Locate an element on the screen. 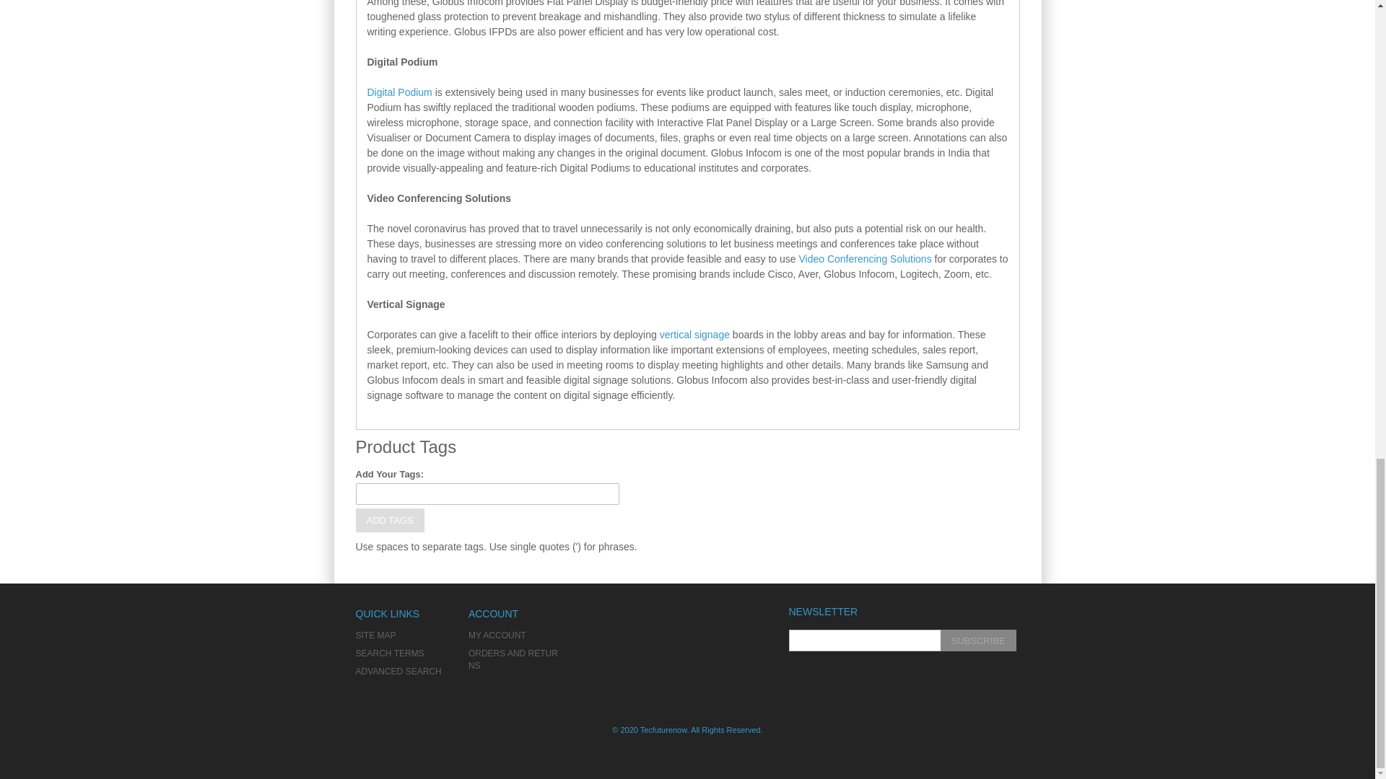  Digital Podium is located at coordinates (398, 92).